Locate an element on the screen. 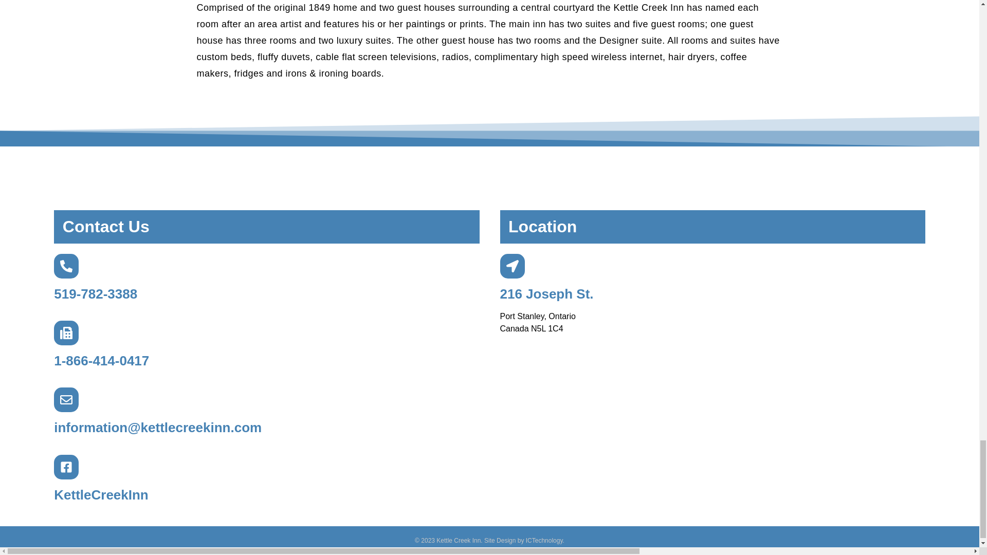  kettle creek inn, port stanley, ontario, canada is located at coordinates (712, 400).